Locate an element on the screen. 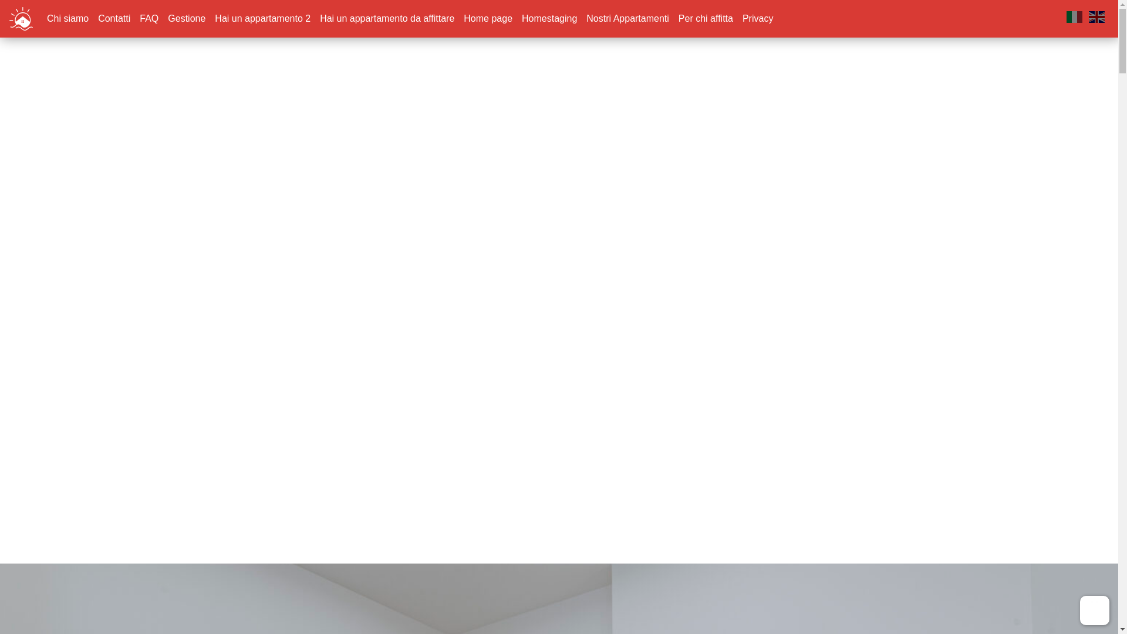  Hai un appartamento da affittare is located at coordinates (387, 18).